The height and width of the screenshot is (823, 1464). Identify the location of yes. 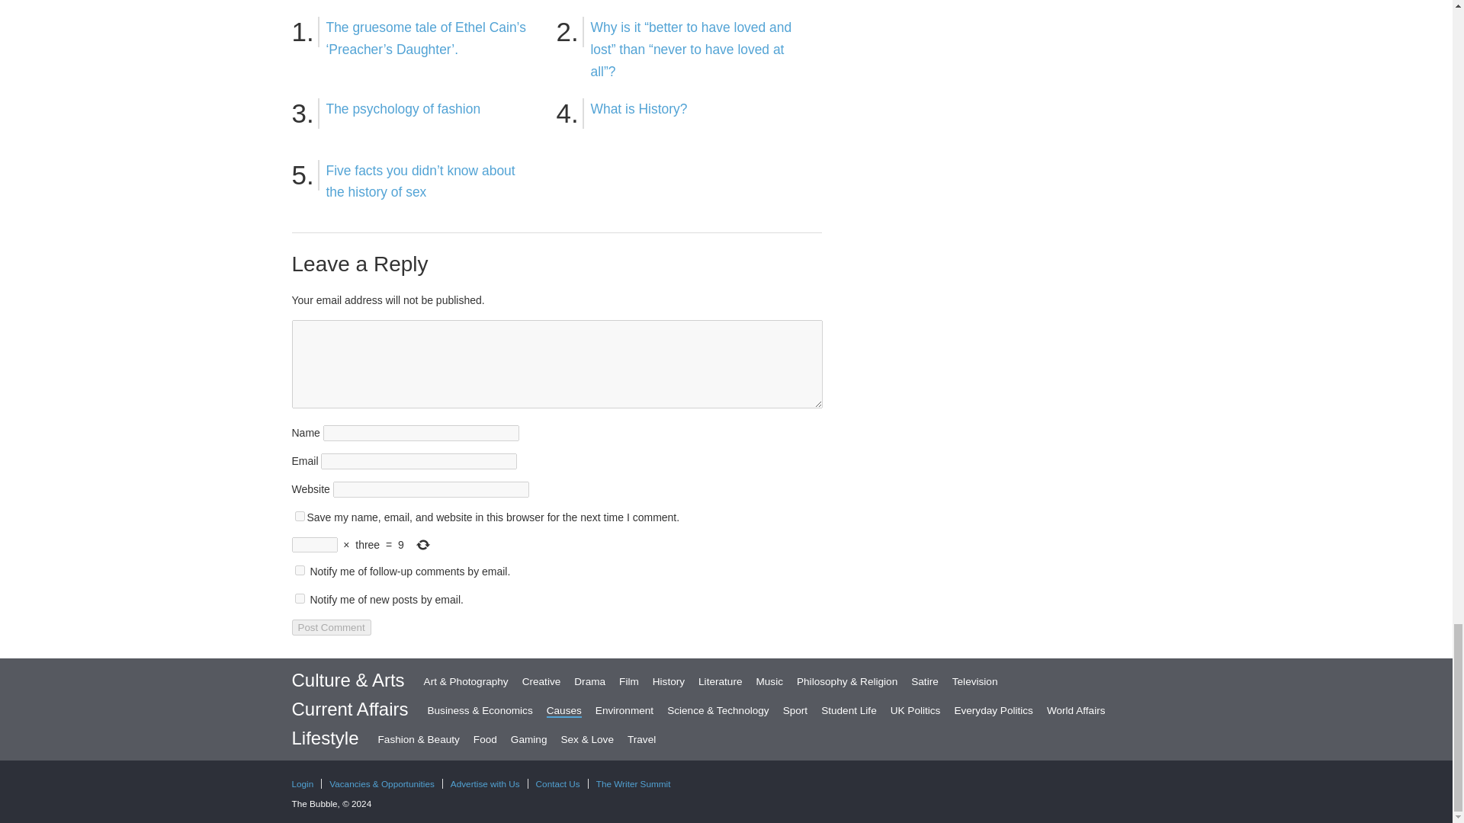
(299, 515).